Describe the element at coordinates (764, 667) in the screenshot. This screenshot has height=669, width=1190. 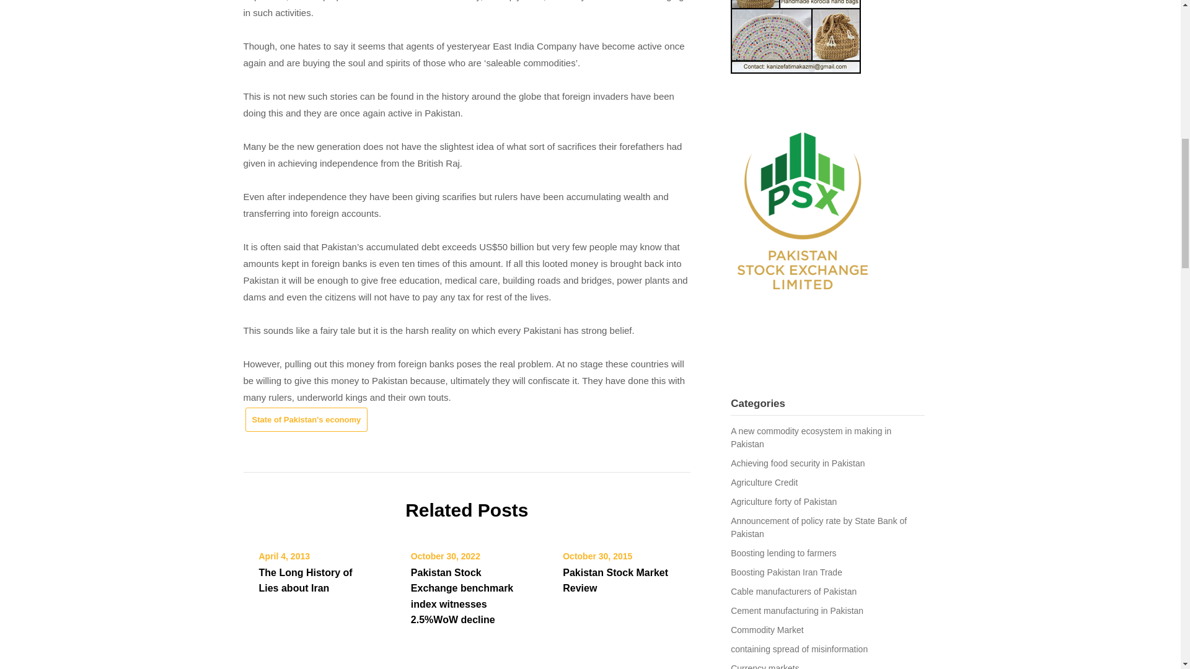
I see `Currency markets` at that location.